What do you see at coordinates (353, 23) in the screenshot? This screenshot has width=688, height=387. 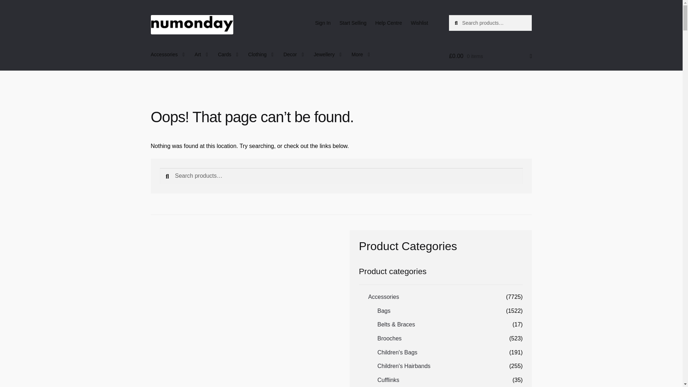 I see `Start Selling` at bounding box center [353, 23].